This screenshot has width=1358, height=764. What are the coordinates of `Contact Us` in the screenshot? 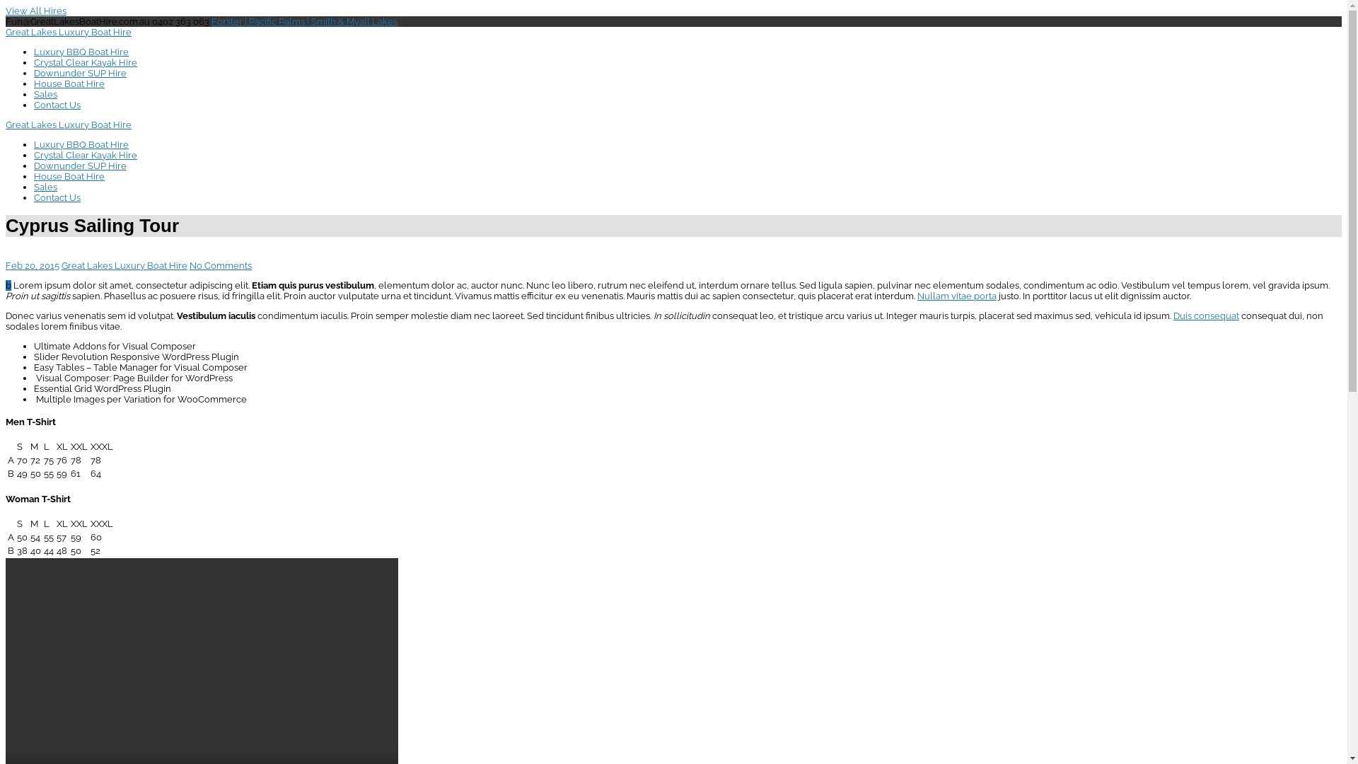 It's located at (57, 198).